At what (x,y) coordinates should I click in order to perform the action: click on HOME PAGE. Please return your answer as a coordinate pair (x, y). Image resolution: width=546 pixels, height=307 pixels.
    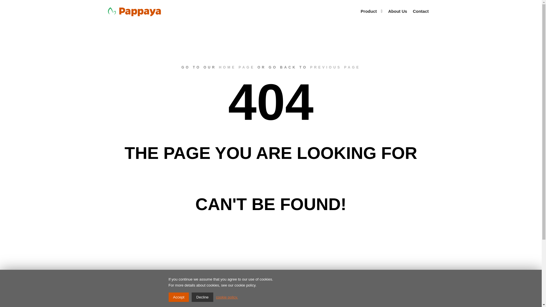
    Looking at the image, I should click on (237, 67).